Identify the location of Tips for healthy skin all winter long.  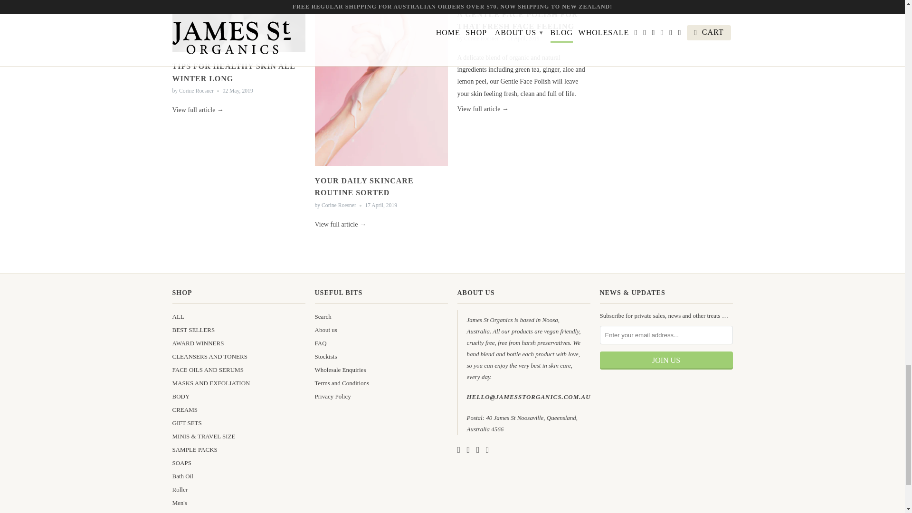
(233, 72).